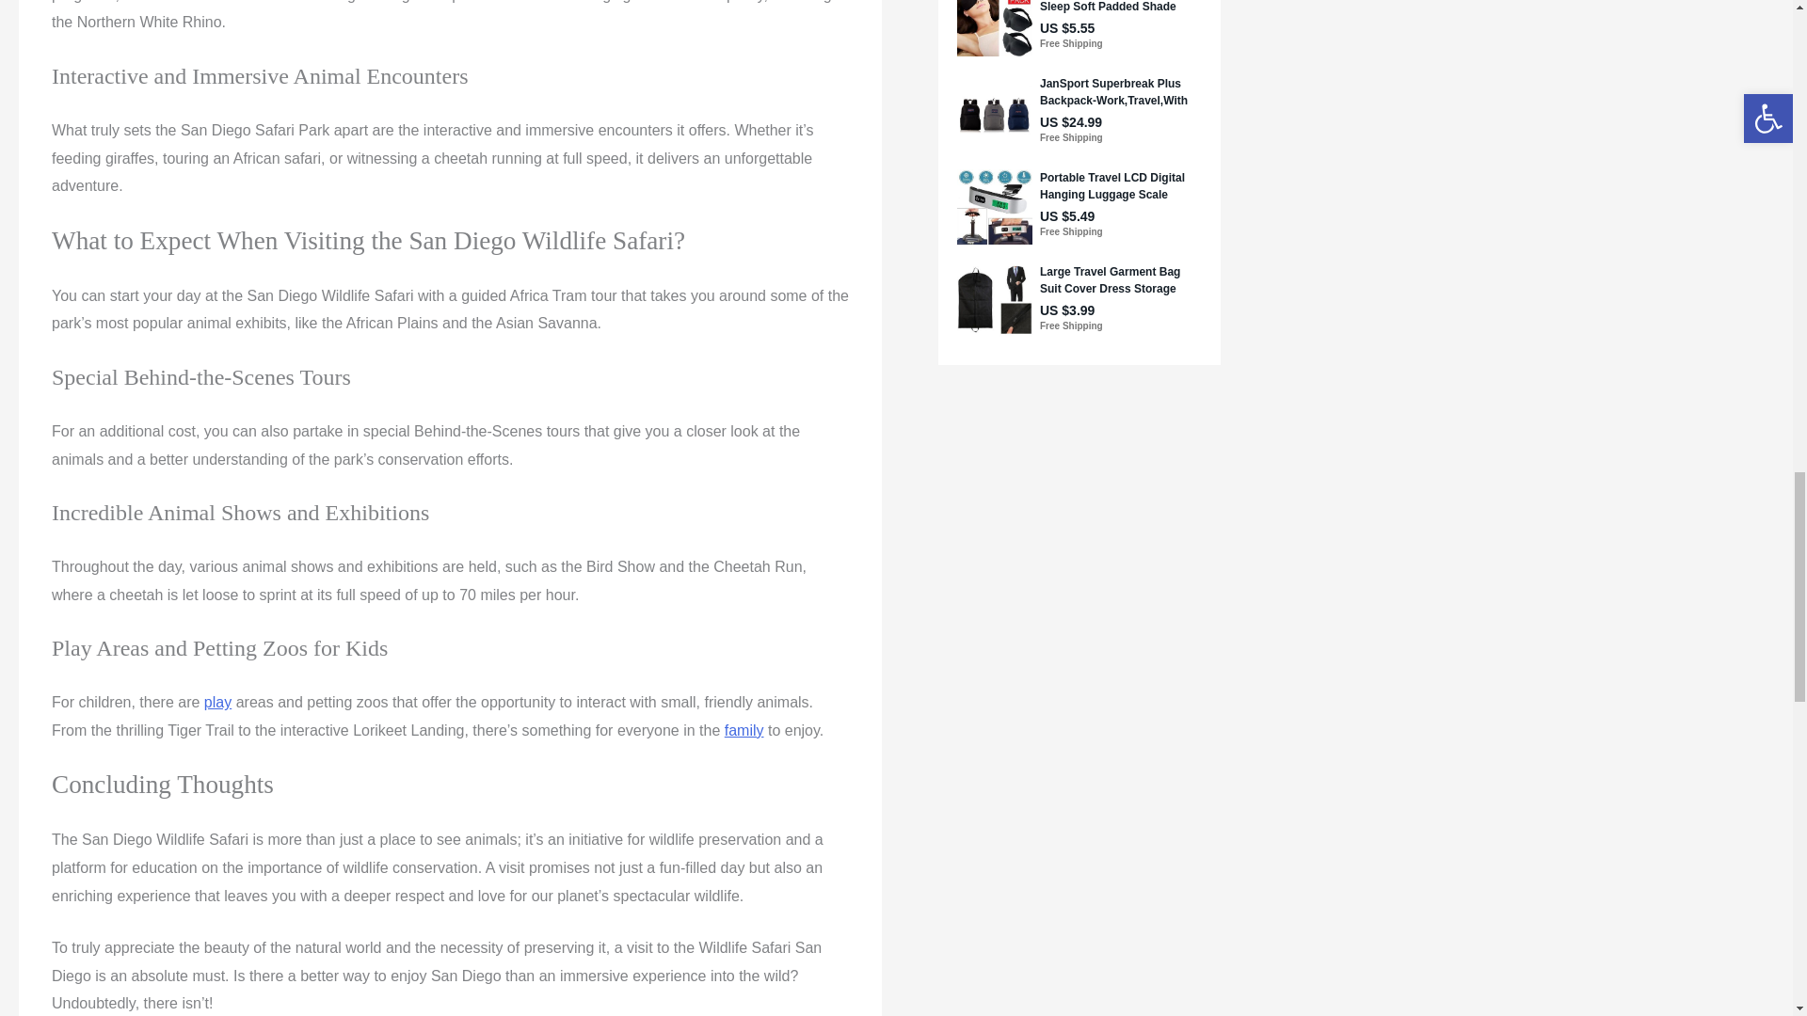  Describe the element at coordinates (744, 730) in the screenshot. I see `family` at that location.